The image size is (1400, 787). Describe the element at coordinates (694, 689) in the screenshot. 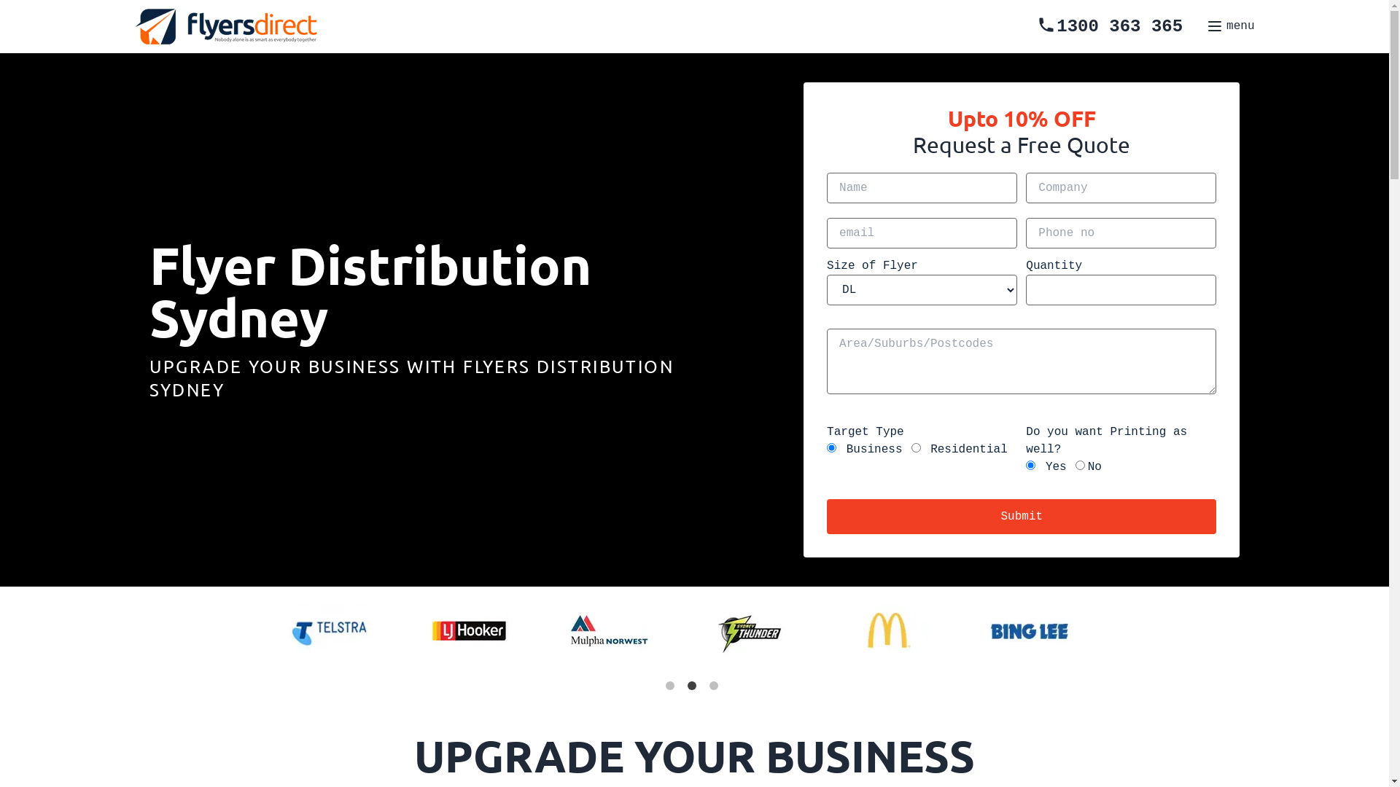

I see `2` at that location.